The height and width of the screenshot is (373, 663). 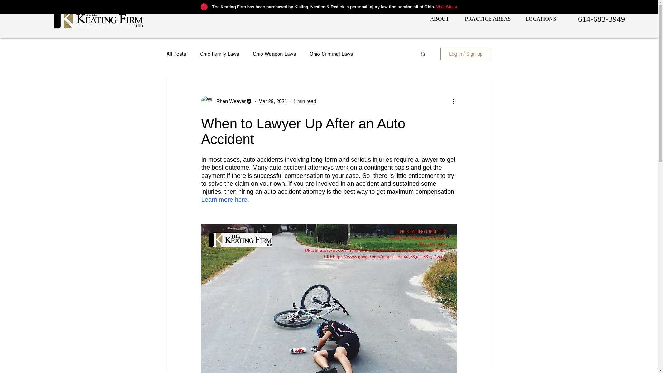 What do you see at coordinates (229, 101) in the screenshot?
I see `Rhen Weaver` at bounding box center [229, 101].